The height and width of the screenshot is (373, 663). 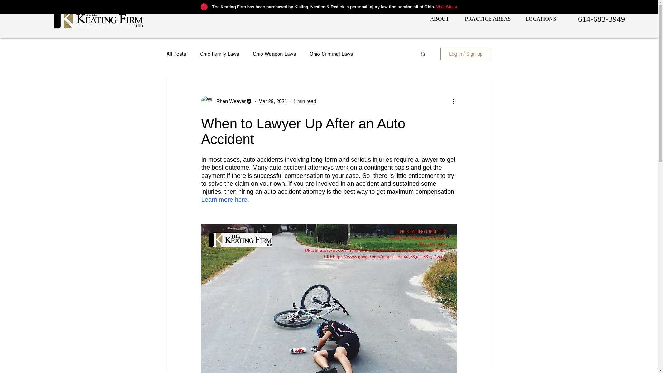 What do you see at coordinates (229, 101) in the screenshot?
I see `Rhen Weaver` at bounding box center [229, 101].